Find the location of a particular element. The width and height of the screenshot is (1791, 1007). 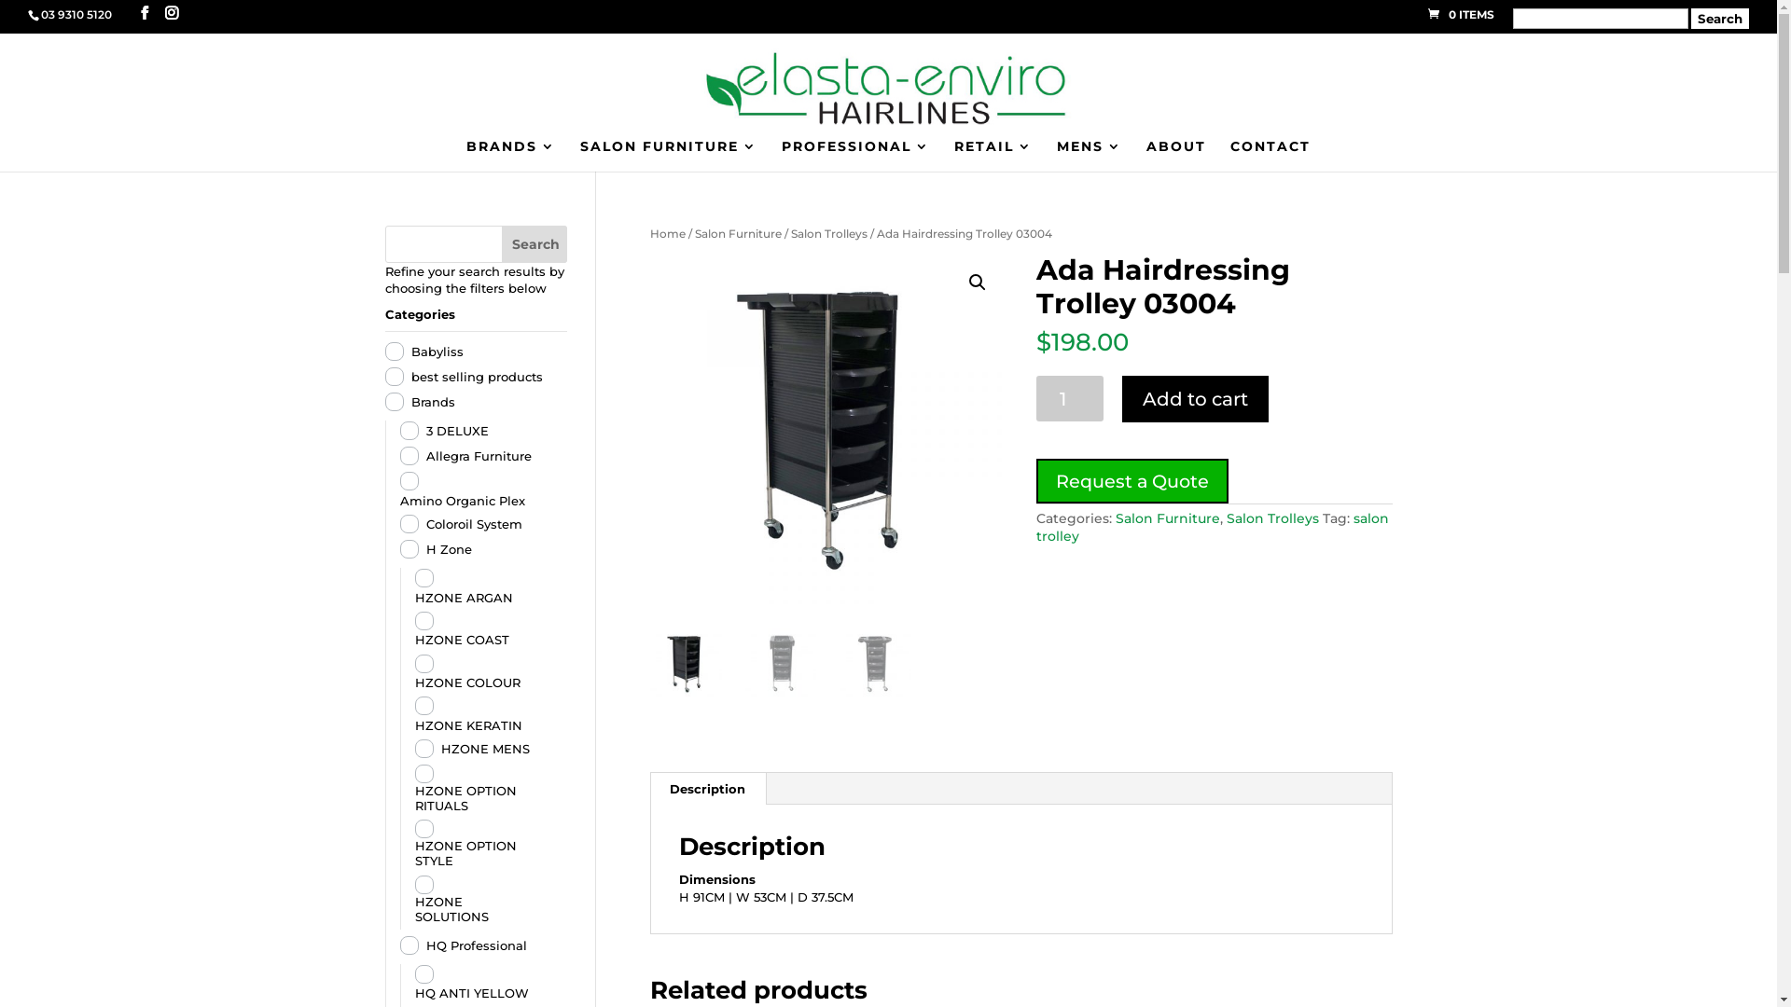

Salon Trolleys is located at coordinates (1272, 518).